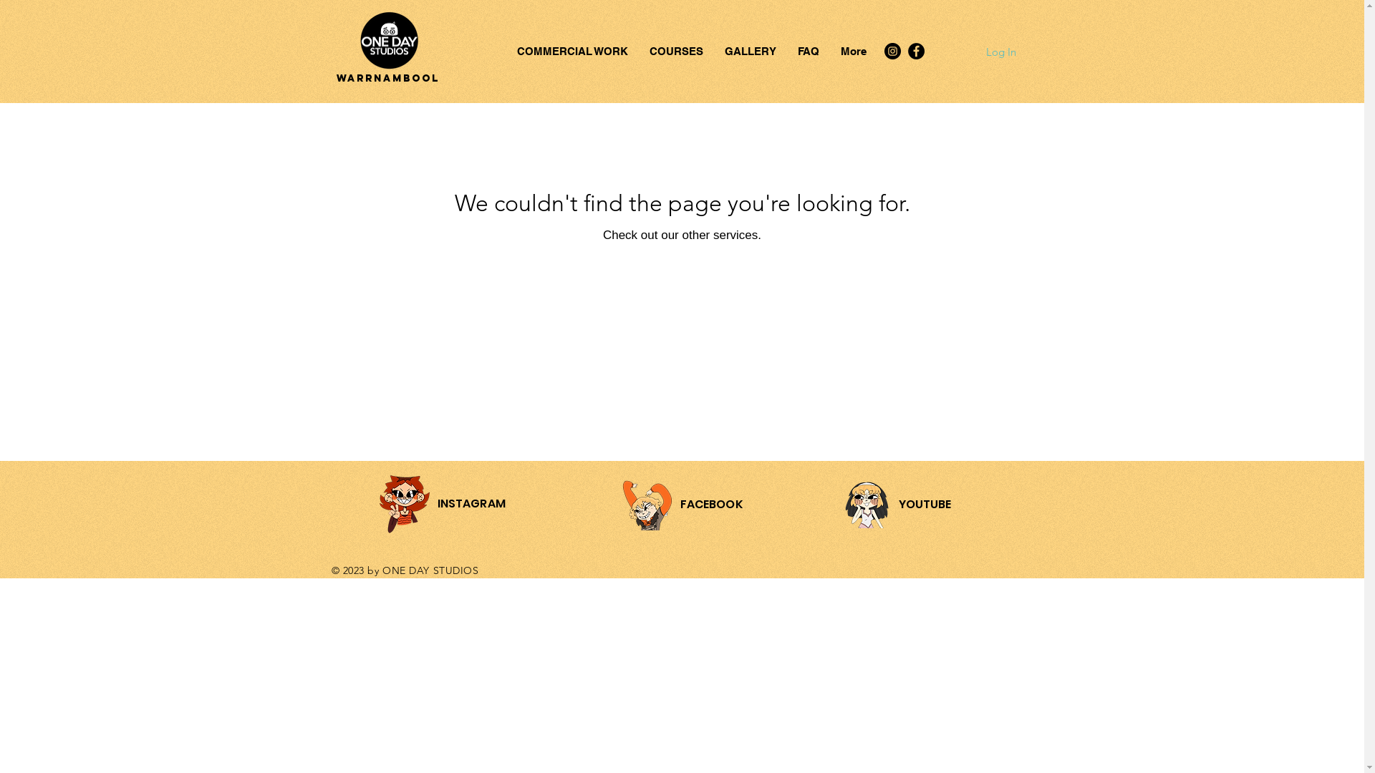 The width and height of the screenshot is (1375, 773). I want to click on COURSES, so click(676, 52).